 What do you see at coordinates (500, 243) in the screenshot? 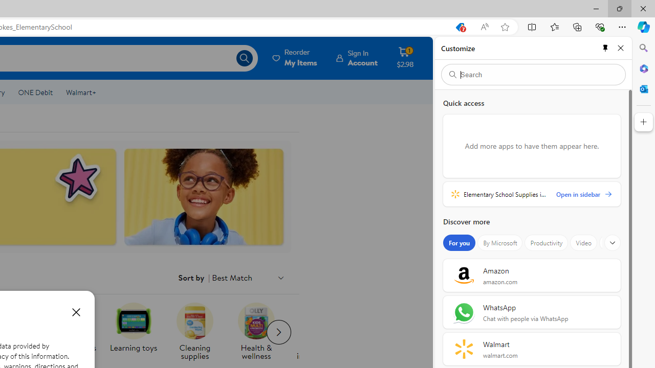
I see `By Microsoft` at bounding box center [500, 243].